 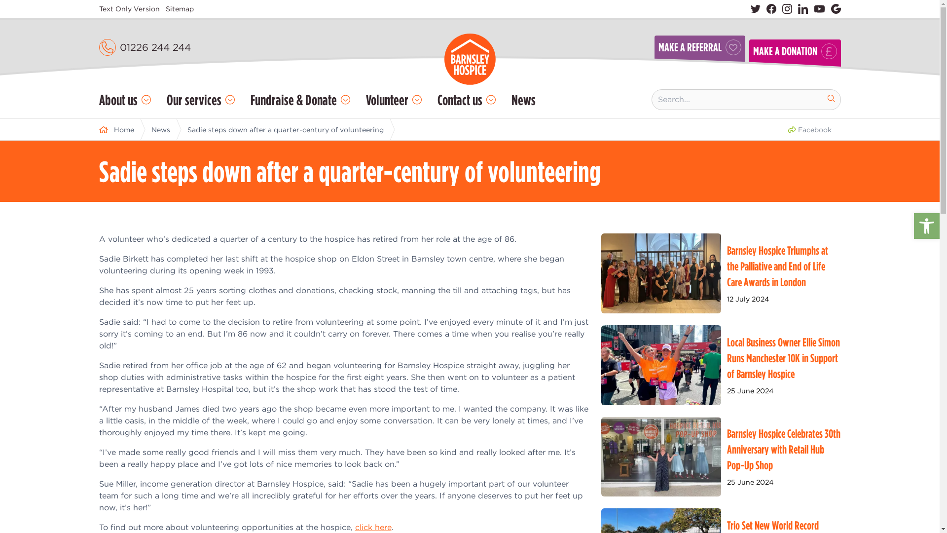 What do you see at coordinates (803, 9) in the screenshot?
I see `LinkedIn` at bounding box center [803, 9].